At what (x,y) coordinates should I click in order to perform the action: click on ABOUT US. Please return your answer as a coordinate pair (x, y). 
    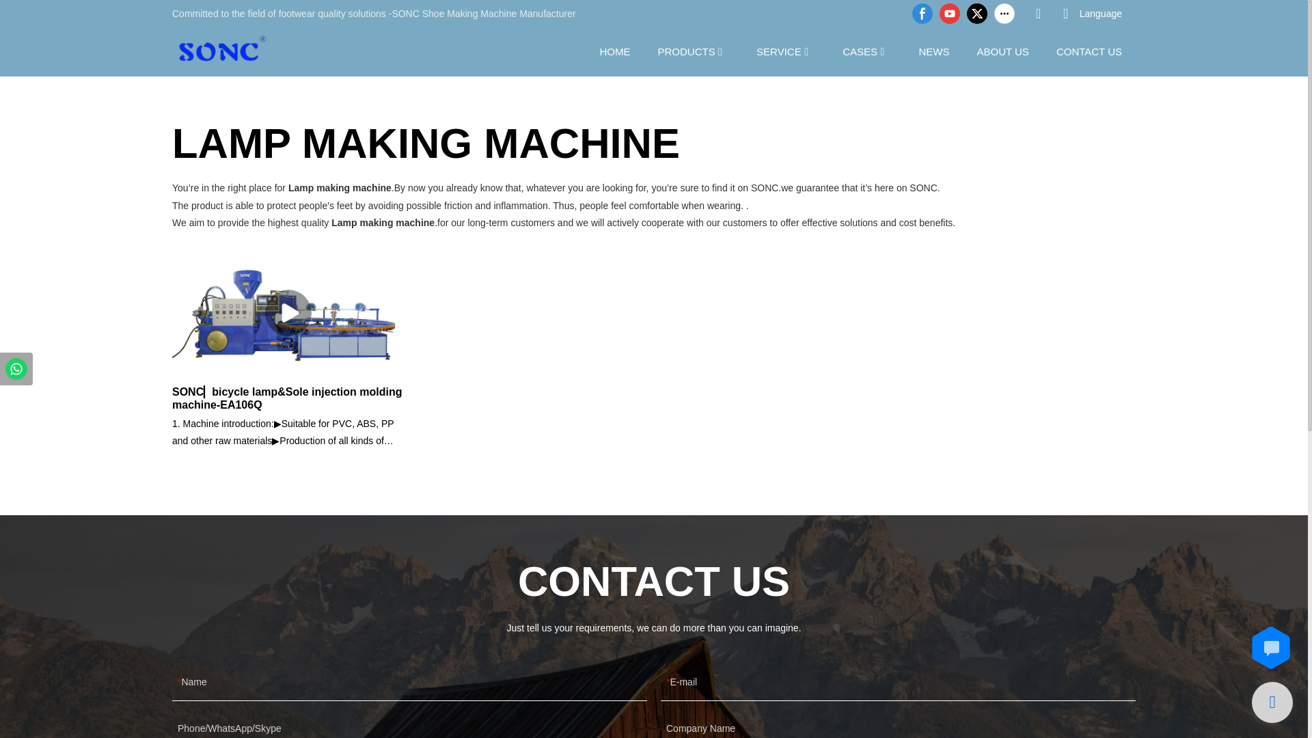
    Looking at the image, I should click on (1002, 51).